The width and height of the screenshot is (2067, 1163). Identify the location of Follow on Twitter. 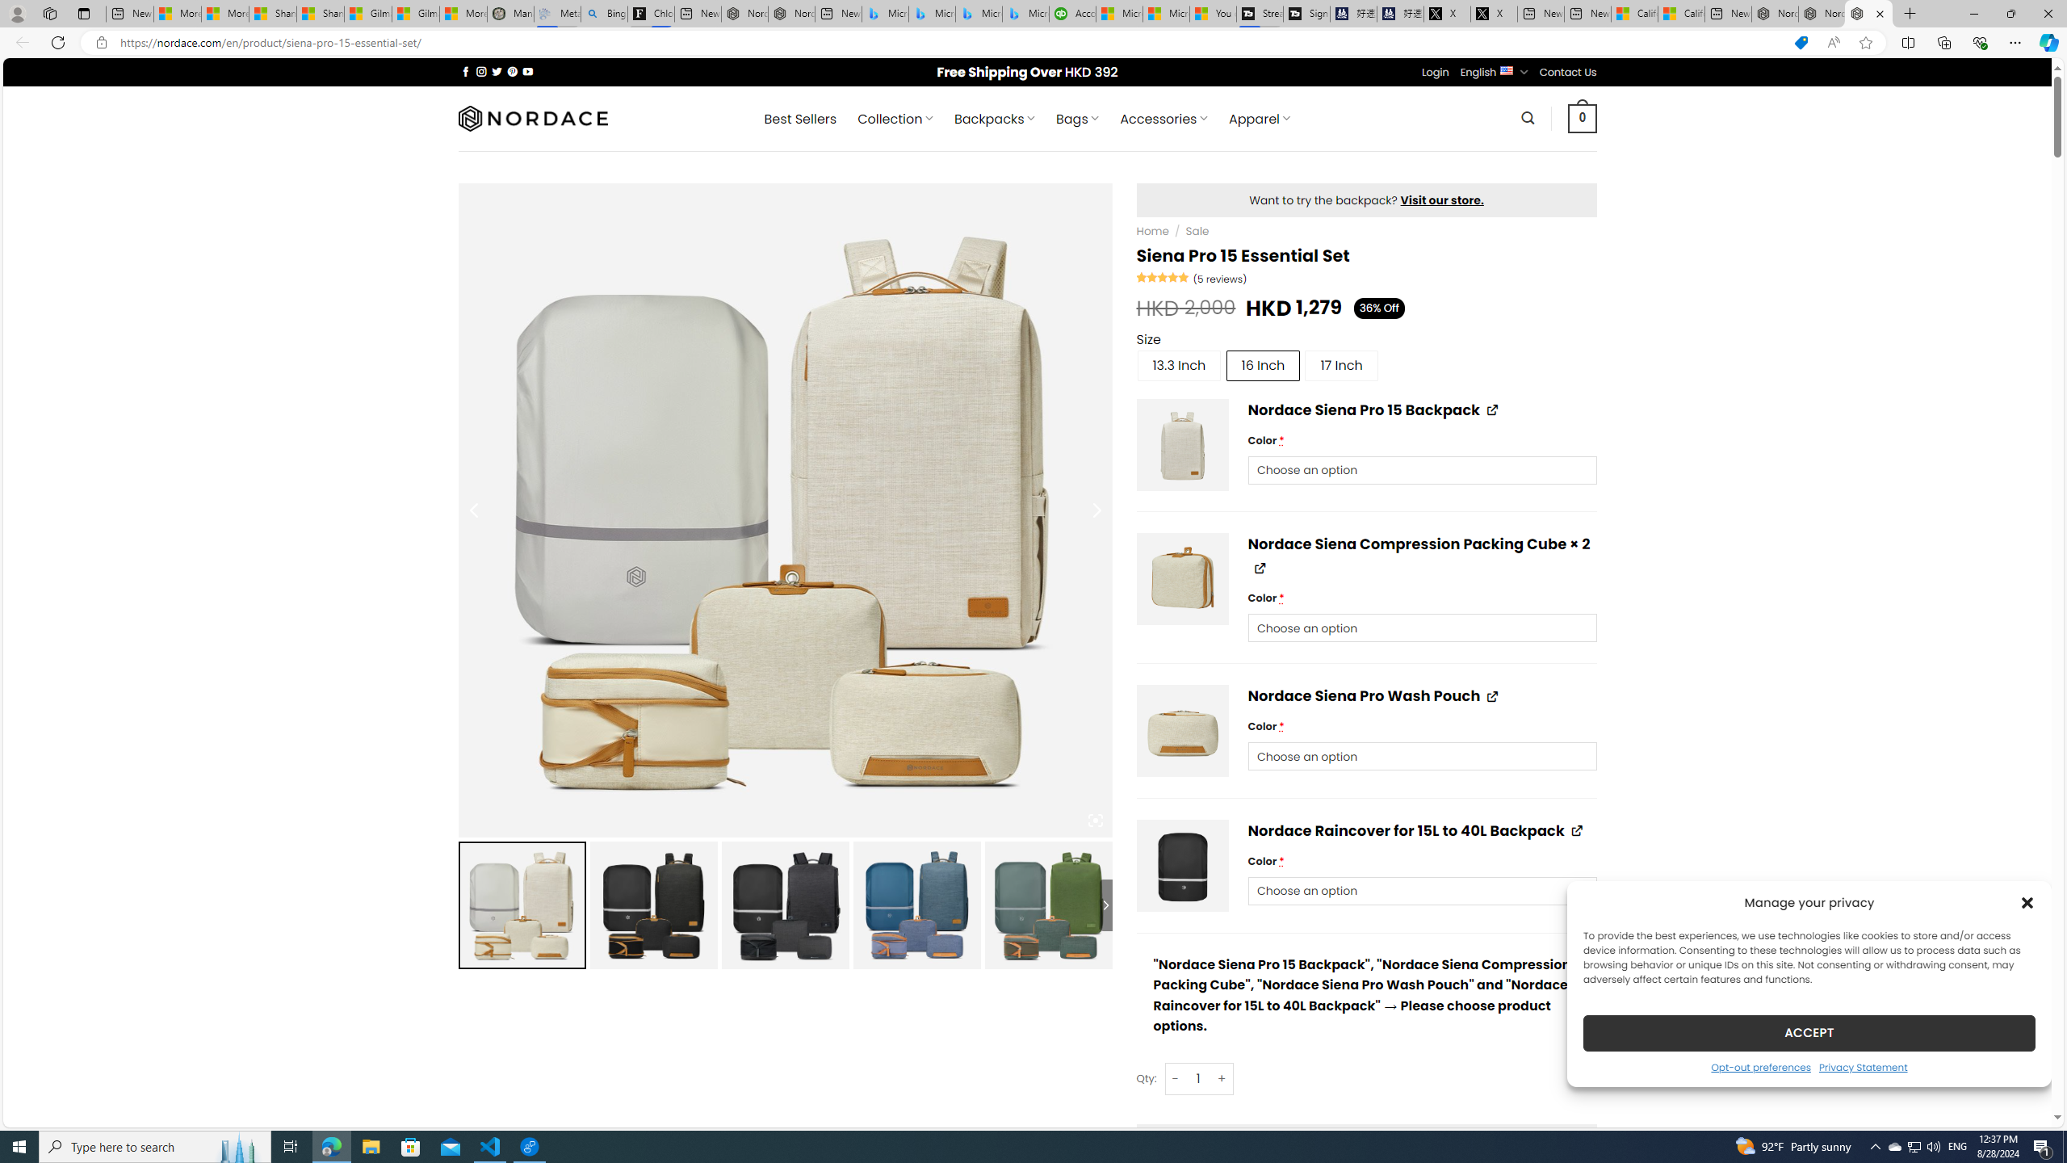
(497, 71).